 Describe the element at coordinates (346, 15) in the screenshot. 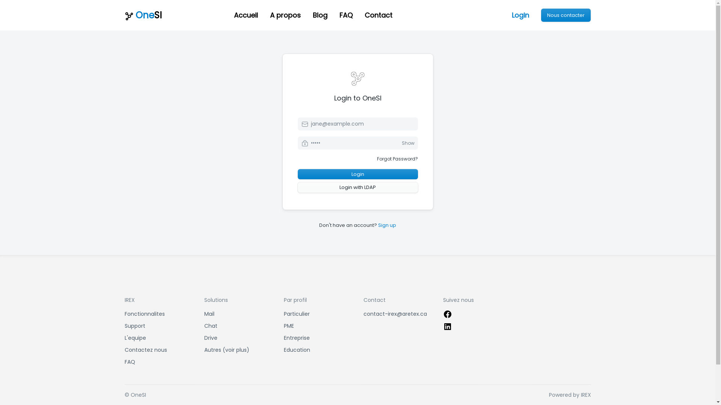

I see `FAQ` at that location.